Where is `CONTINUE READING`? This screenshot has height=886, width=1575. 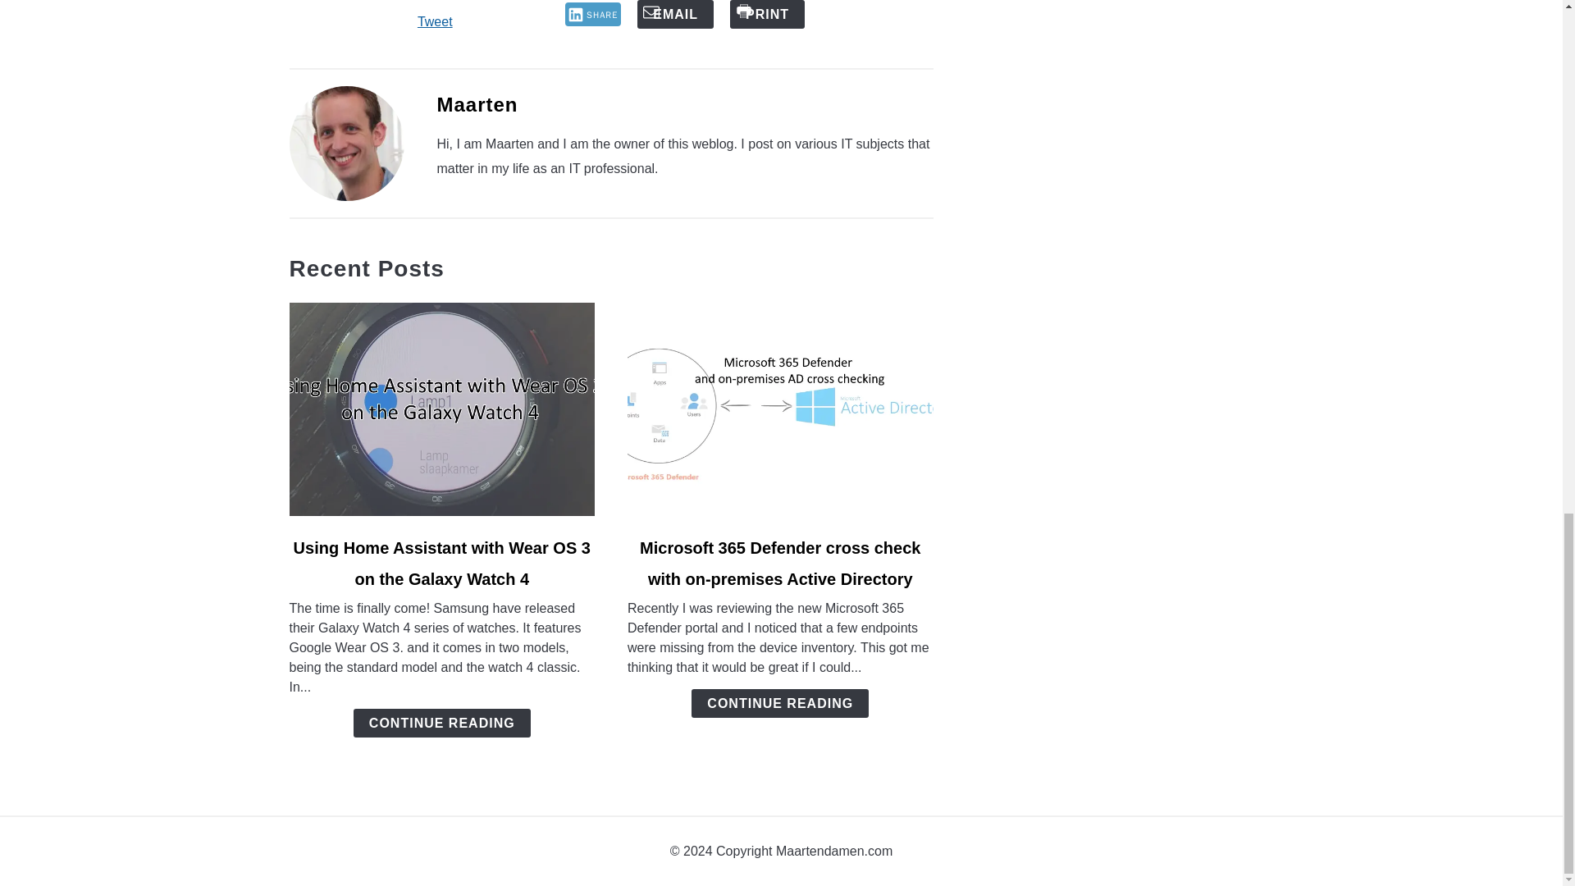 CONTINUE READING is located at coordinates (441, 723).